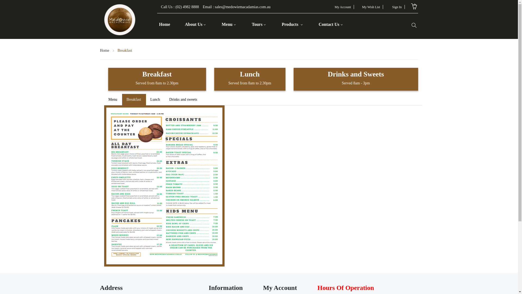 The width and height of the screenshot is (522, 294). Describe the element at coordinates (155, 100) in the screenshot. I see `Lunch` at that location.